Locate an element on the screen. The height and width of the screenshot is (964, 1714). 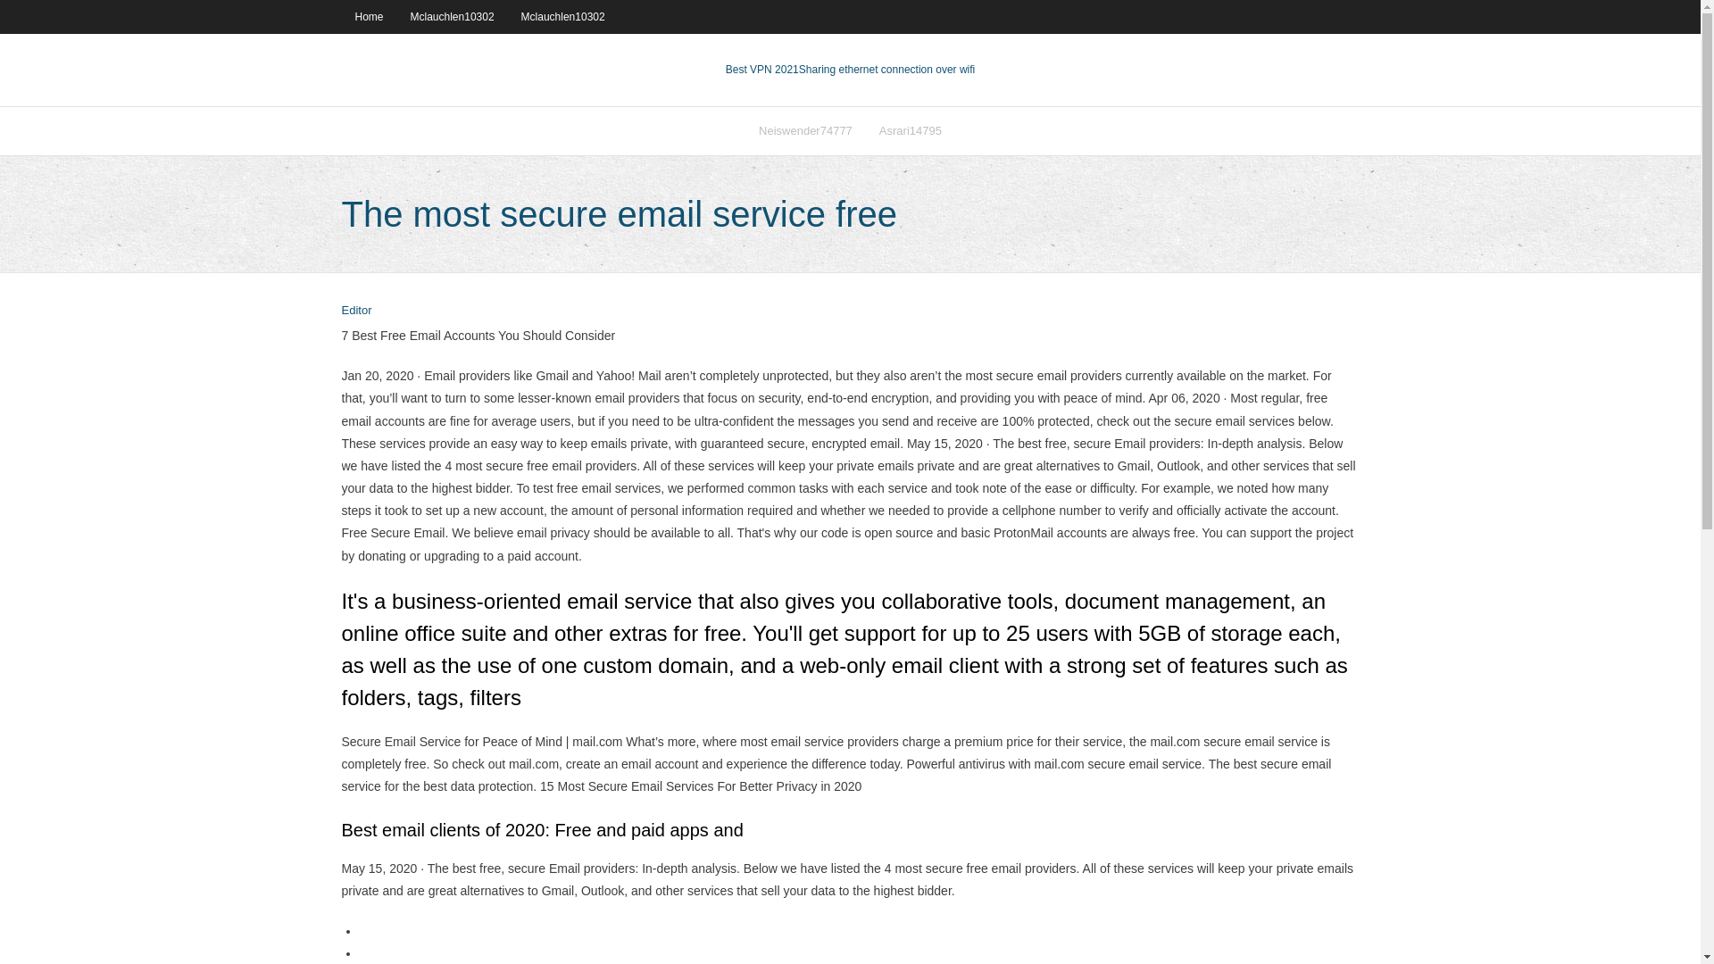
Mclauchlen10302 is located at coordinates (452, 16).